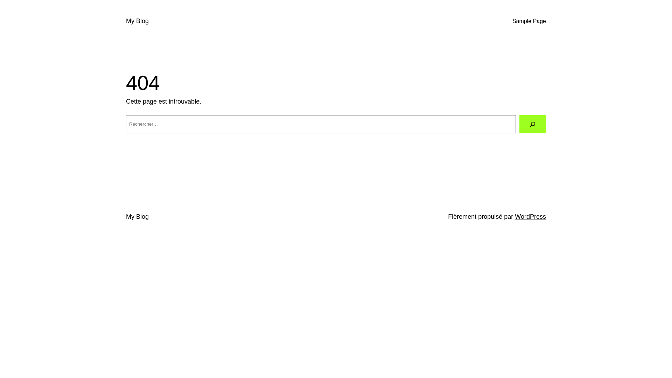 This screenshot has width=672, height=378. I want to click on WordPress, so click(531, 217).